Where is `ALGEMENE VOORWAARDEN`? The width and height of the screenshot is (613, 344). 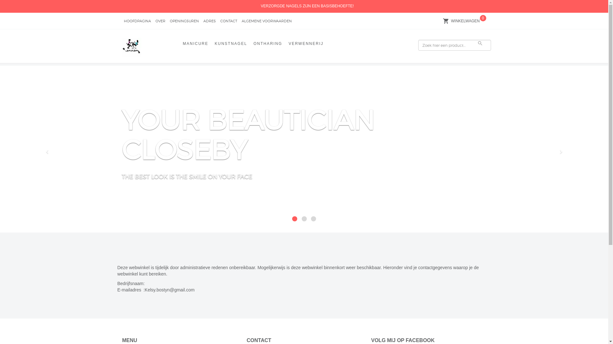 ALGEMENE VOORWAARDEN is located at coordinates (266, 22).